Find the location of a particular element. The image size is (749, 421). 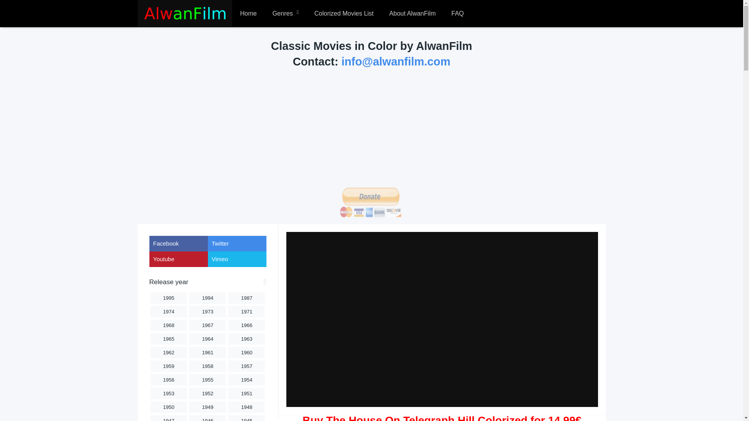

Colorized Movies List is located at coordinates (344, 14).